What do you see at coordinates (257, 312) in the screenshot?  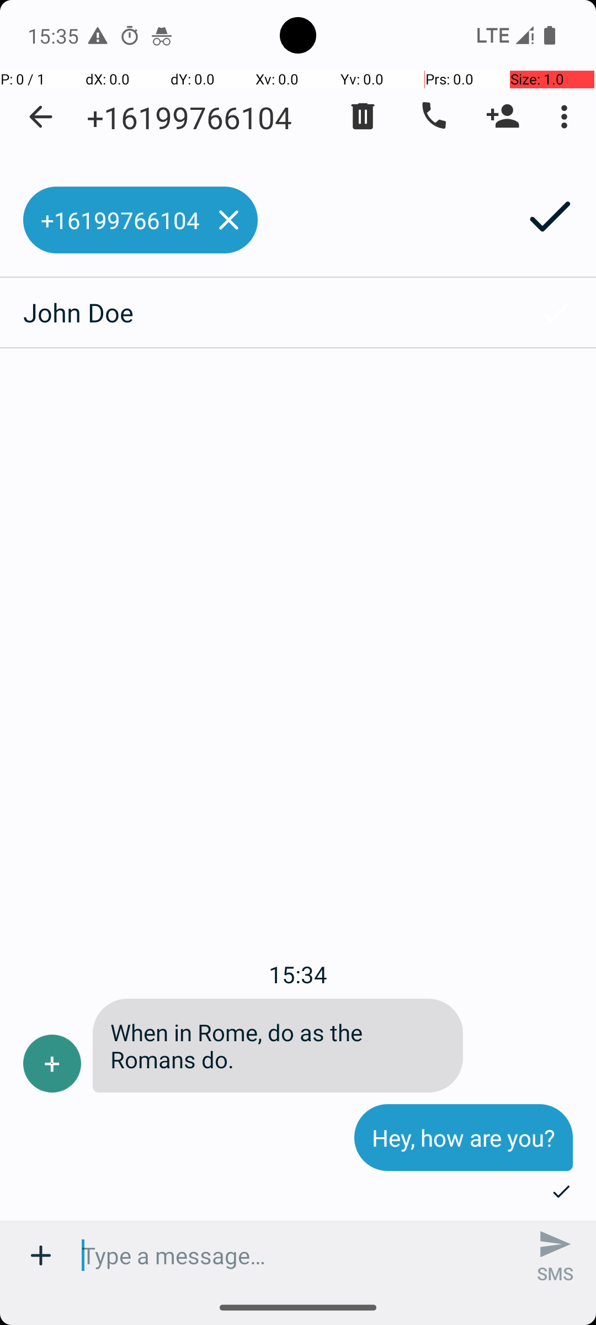 I see `John Doe` at bounding box center [257, 312].